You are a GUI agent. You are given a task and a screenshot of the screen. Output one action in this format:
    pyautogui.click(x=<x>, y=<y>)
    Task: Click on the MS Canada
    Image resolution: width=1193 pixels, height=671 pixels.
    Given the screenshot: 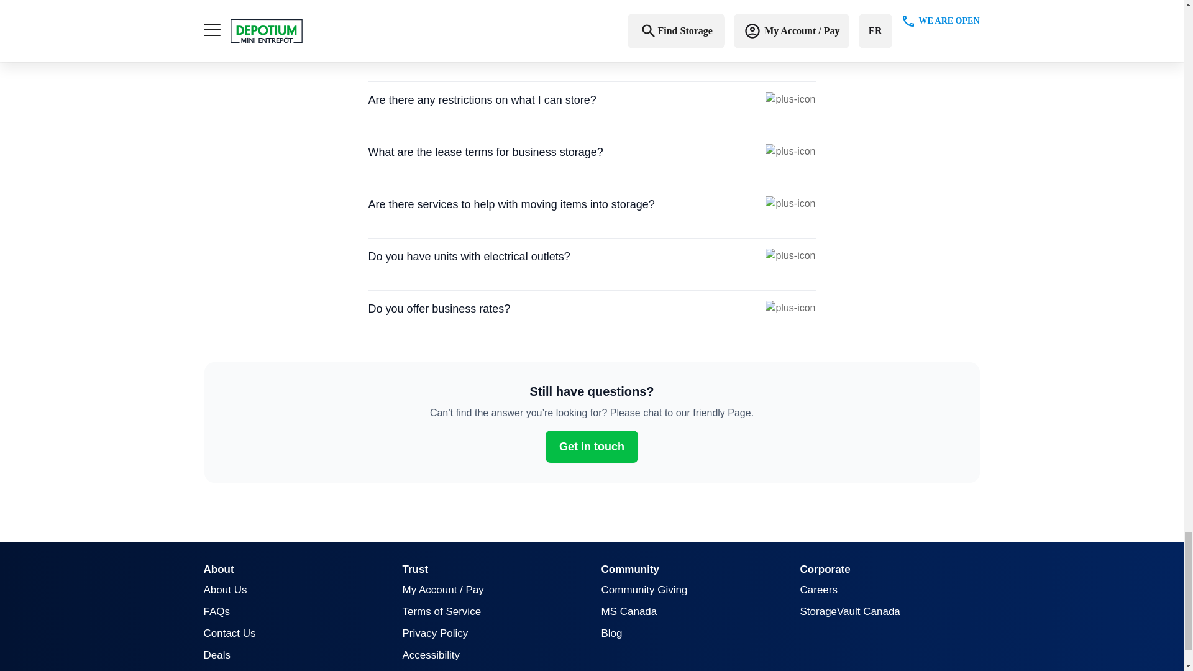 What is the action you would take?
    pyautogui.click(x=629, y=611)
    